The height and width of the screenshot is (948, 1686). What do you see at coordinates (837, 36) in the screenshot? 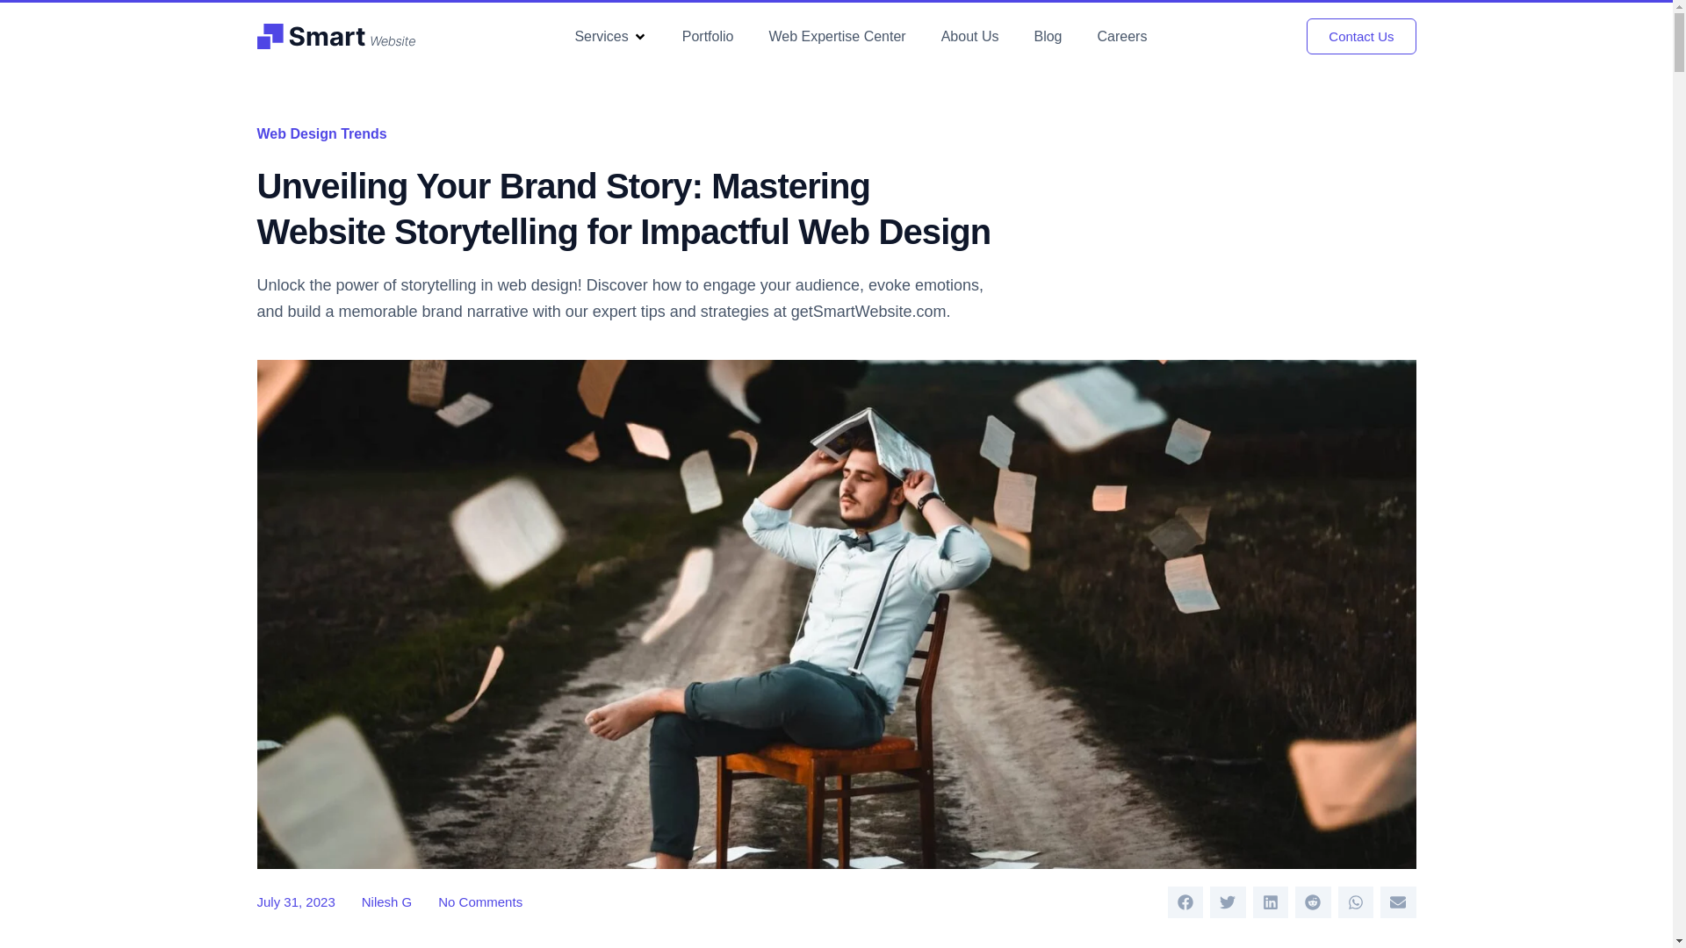
I see `Web Expertise Center` at bounding box center [837, 36].